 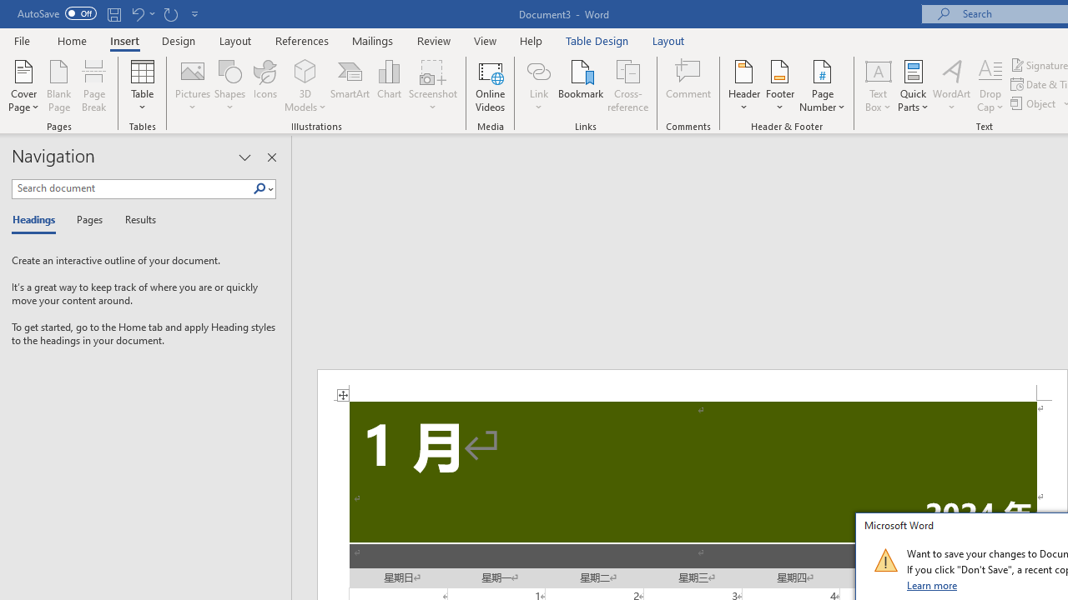 I want to click on Repeat Doc Close, so click(x=170, y=13).